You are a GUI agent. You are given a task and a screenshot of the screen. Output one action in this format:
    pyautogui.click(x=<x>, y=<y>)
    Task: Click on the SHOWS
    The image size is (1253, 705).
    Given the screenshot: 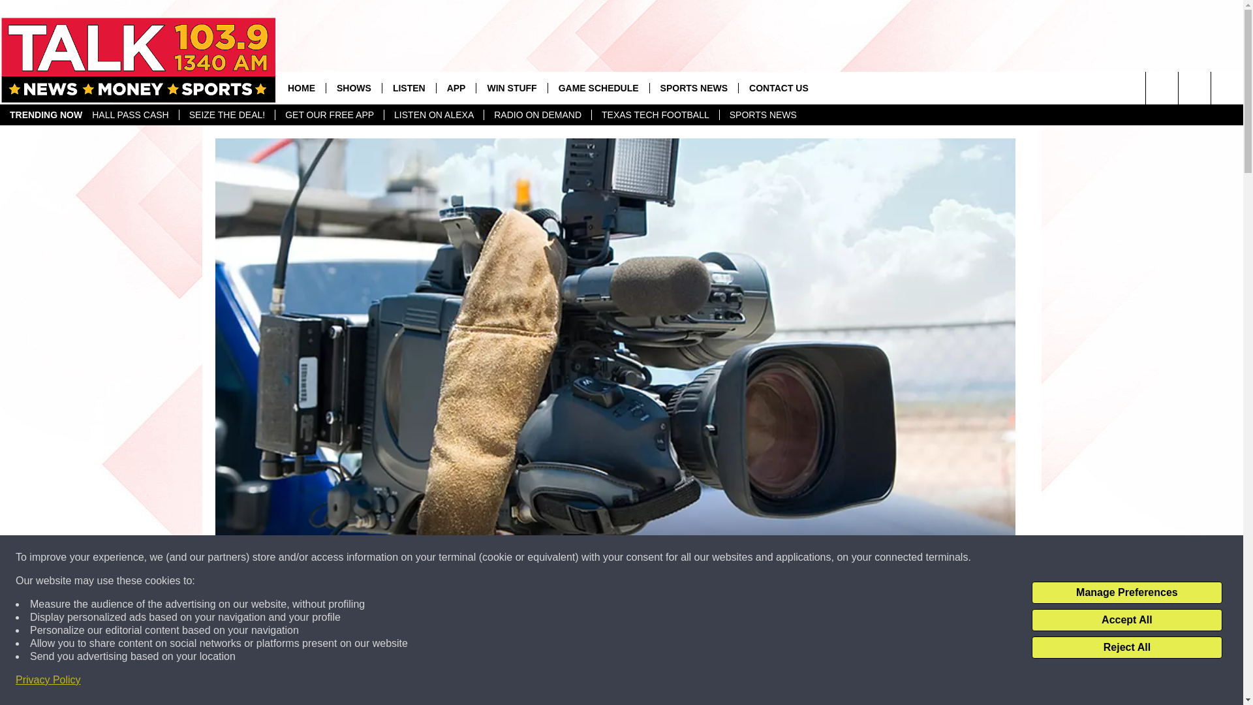 What is the action you would take?
    pyautogui.click(x=354, y=87)
    